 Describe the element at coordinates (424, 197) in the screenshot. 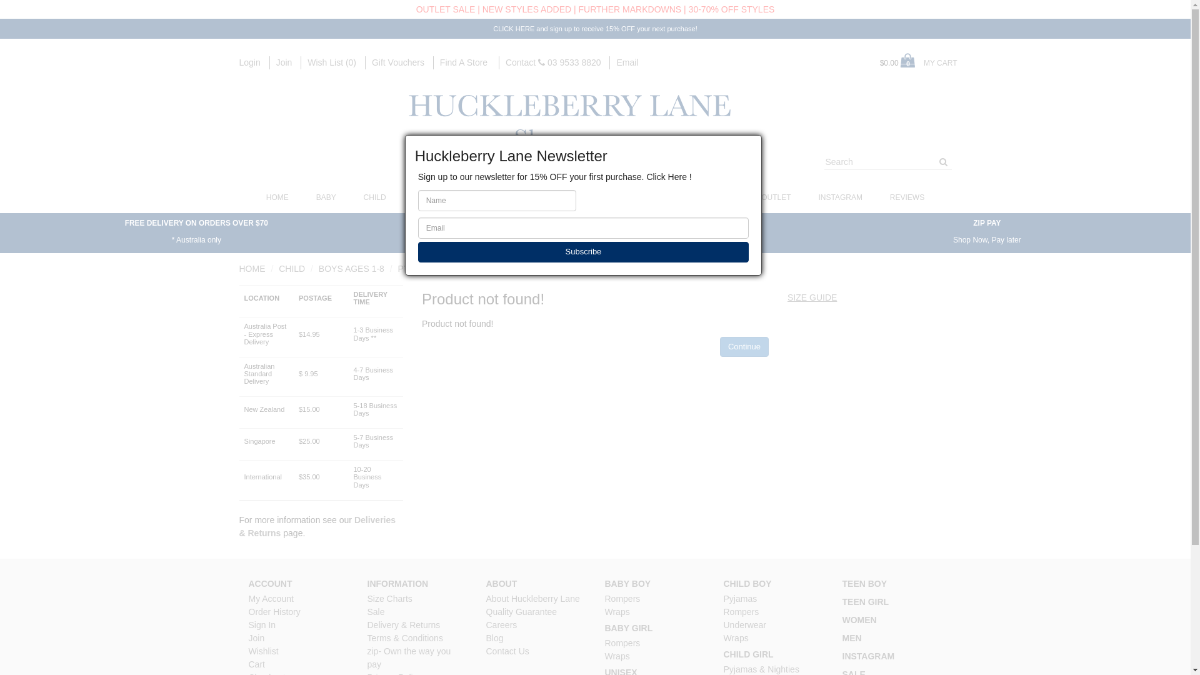

I see `TEEN` at that location.